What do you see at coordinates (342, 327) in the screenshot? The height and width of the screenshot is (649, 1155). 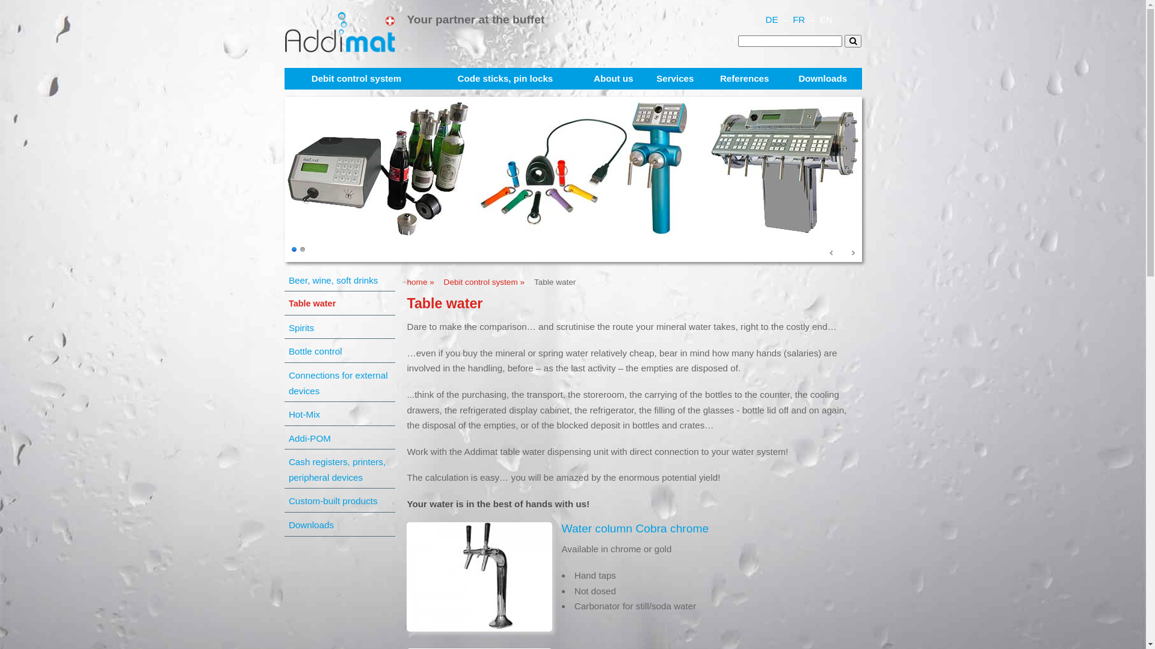 I see `Spirits` at bounding box center [342, 327].